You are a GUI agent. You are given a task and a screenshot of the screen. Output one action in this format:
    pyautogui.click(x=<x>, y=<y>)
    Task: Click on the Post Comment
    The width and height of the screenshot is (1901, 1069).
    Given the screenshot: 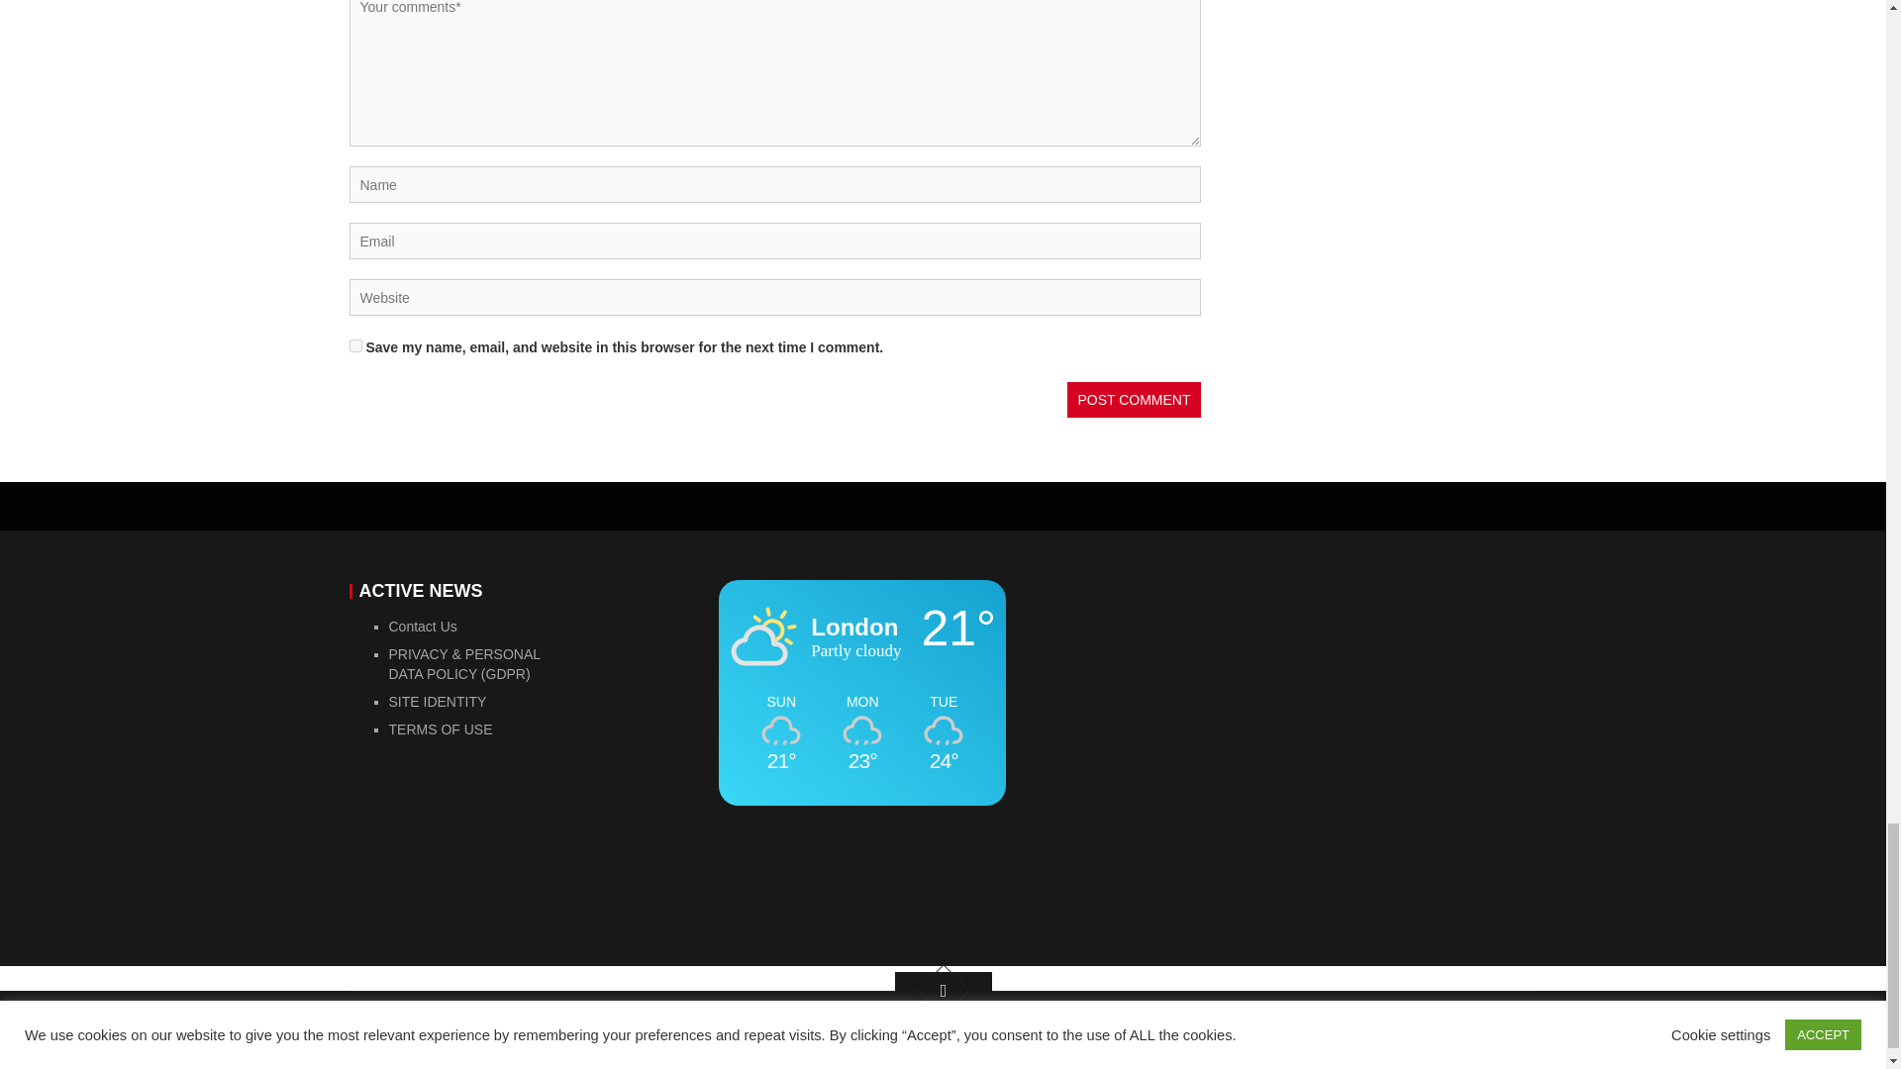 What is the action you would take?
    pyautogui.click(x=1133, y=400)
    